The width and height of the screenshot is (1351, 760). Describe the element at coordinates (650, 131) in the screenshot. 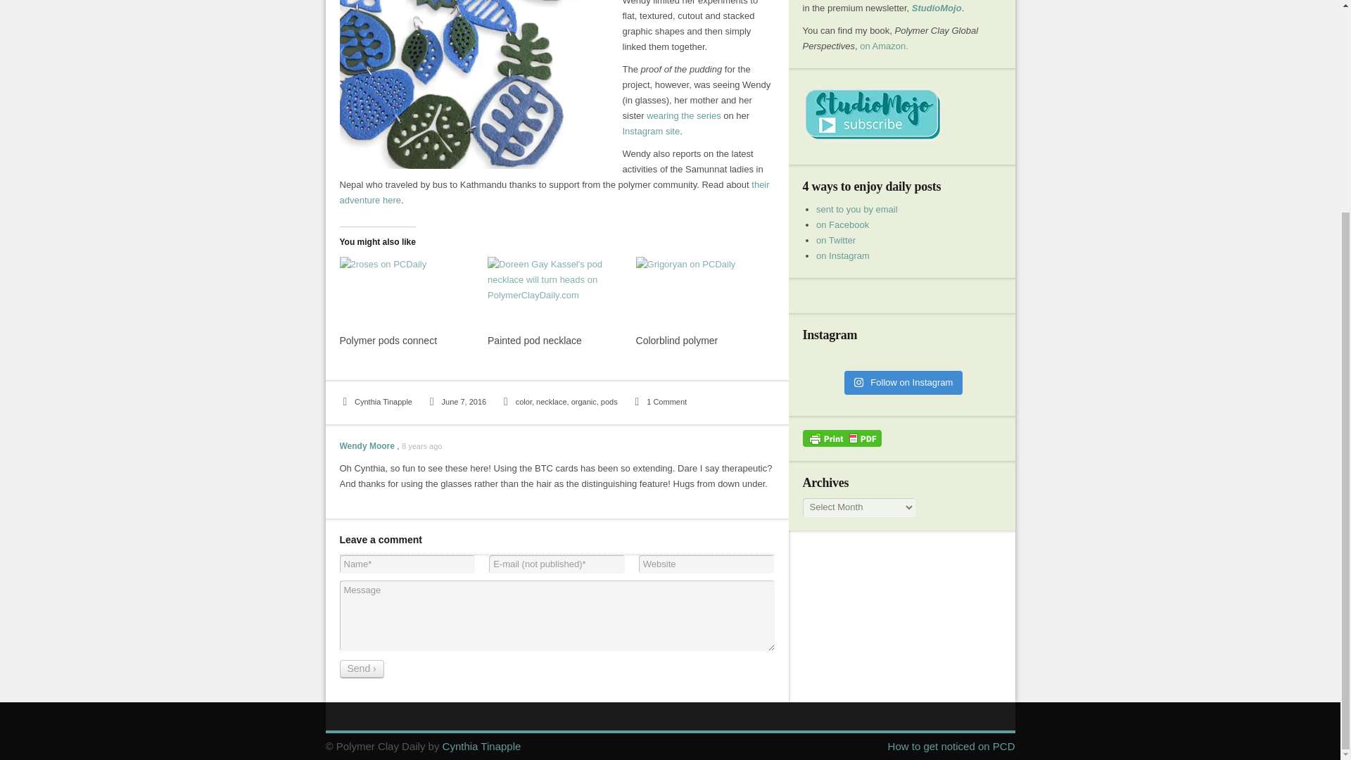

I see `Instagram site` at that location.